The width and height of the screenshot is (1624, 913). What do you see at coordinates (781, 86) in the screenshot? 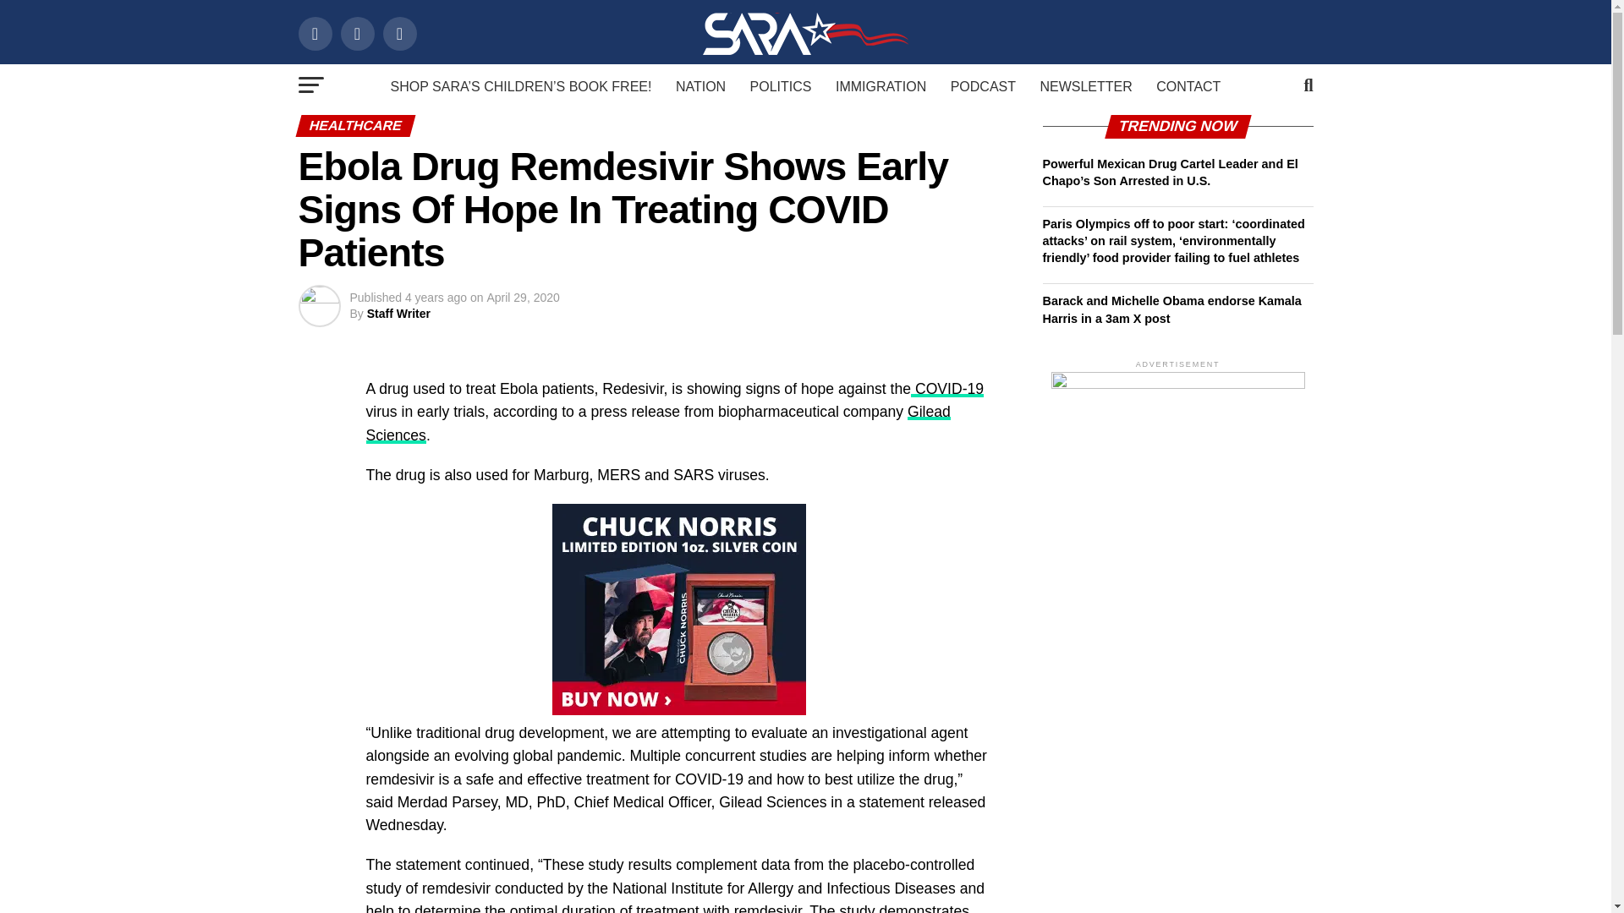
I see `POLITICS` at bounding box center [781, 86].